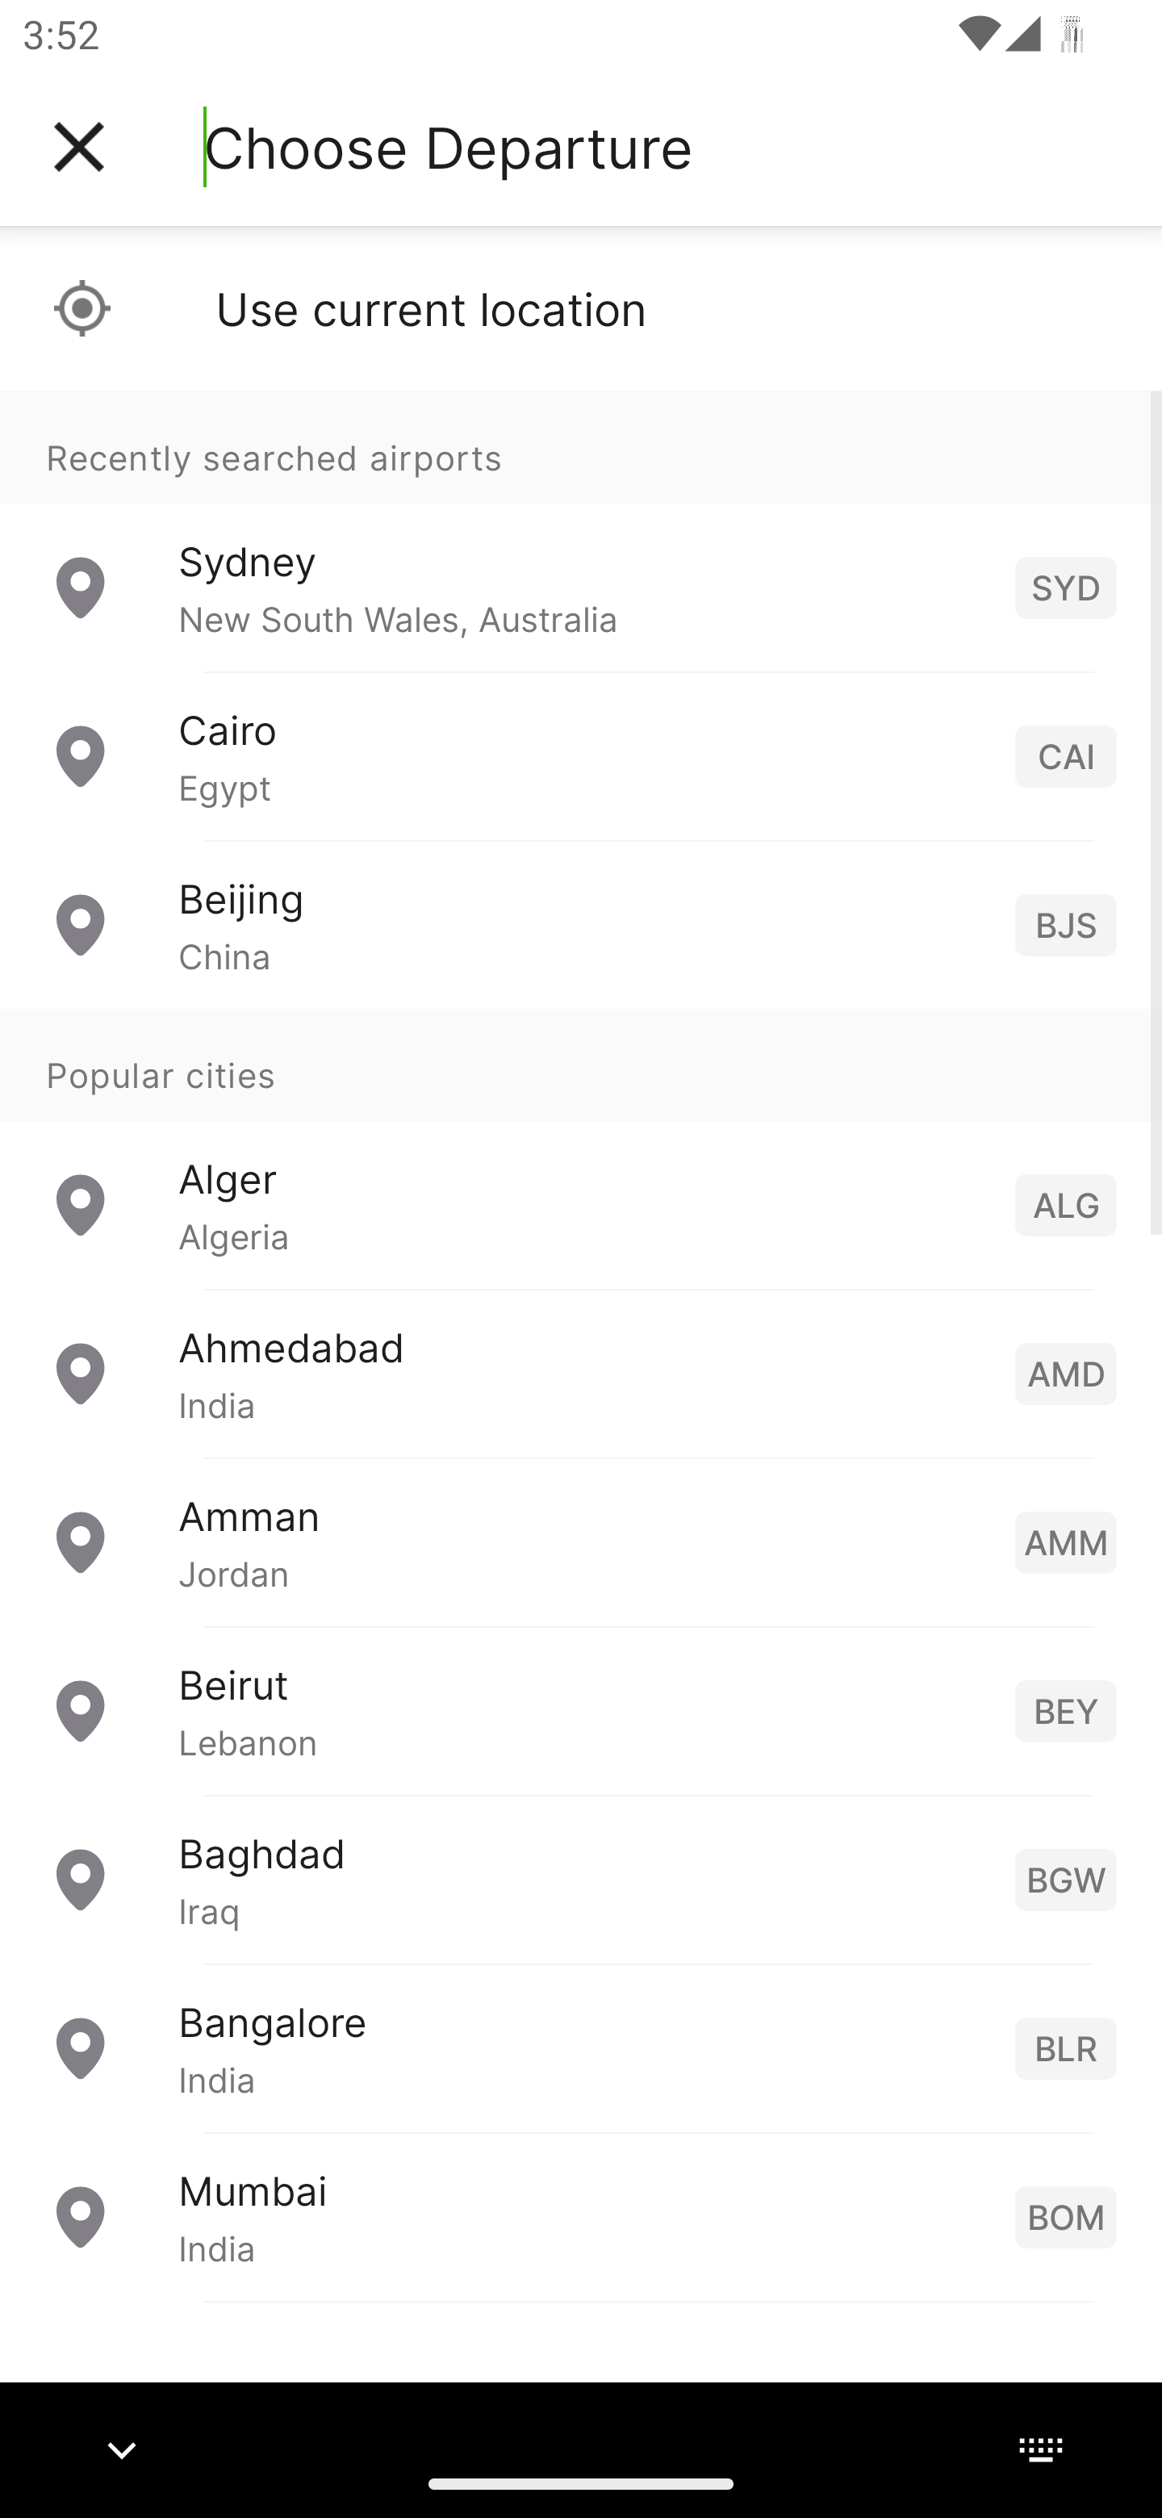  Describe the element at coordinates (581, 1541) in the screenshot. I see `Amman Jordan AMM` at that location.